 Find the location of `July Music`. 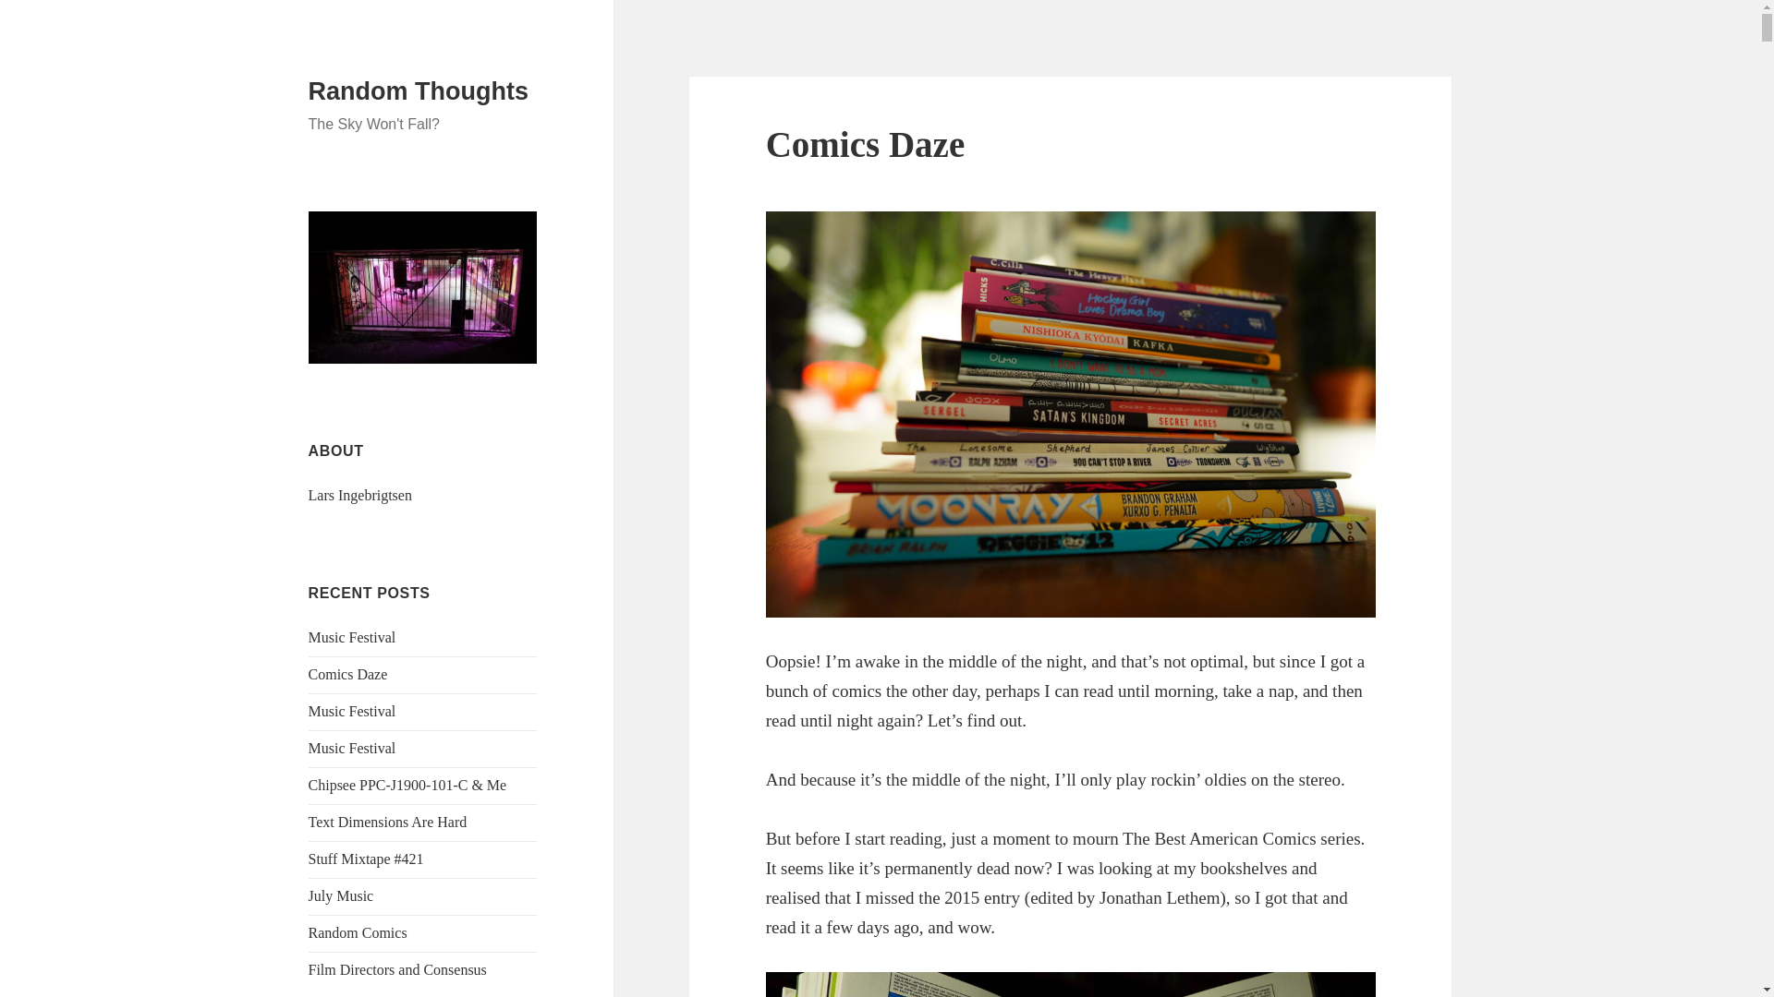

July Music is located at coordinates (342, 895).